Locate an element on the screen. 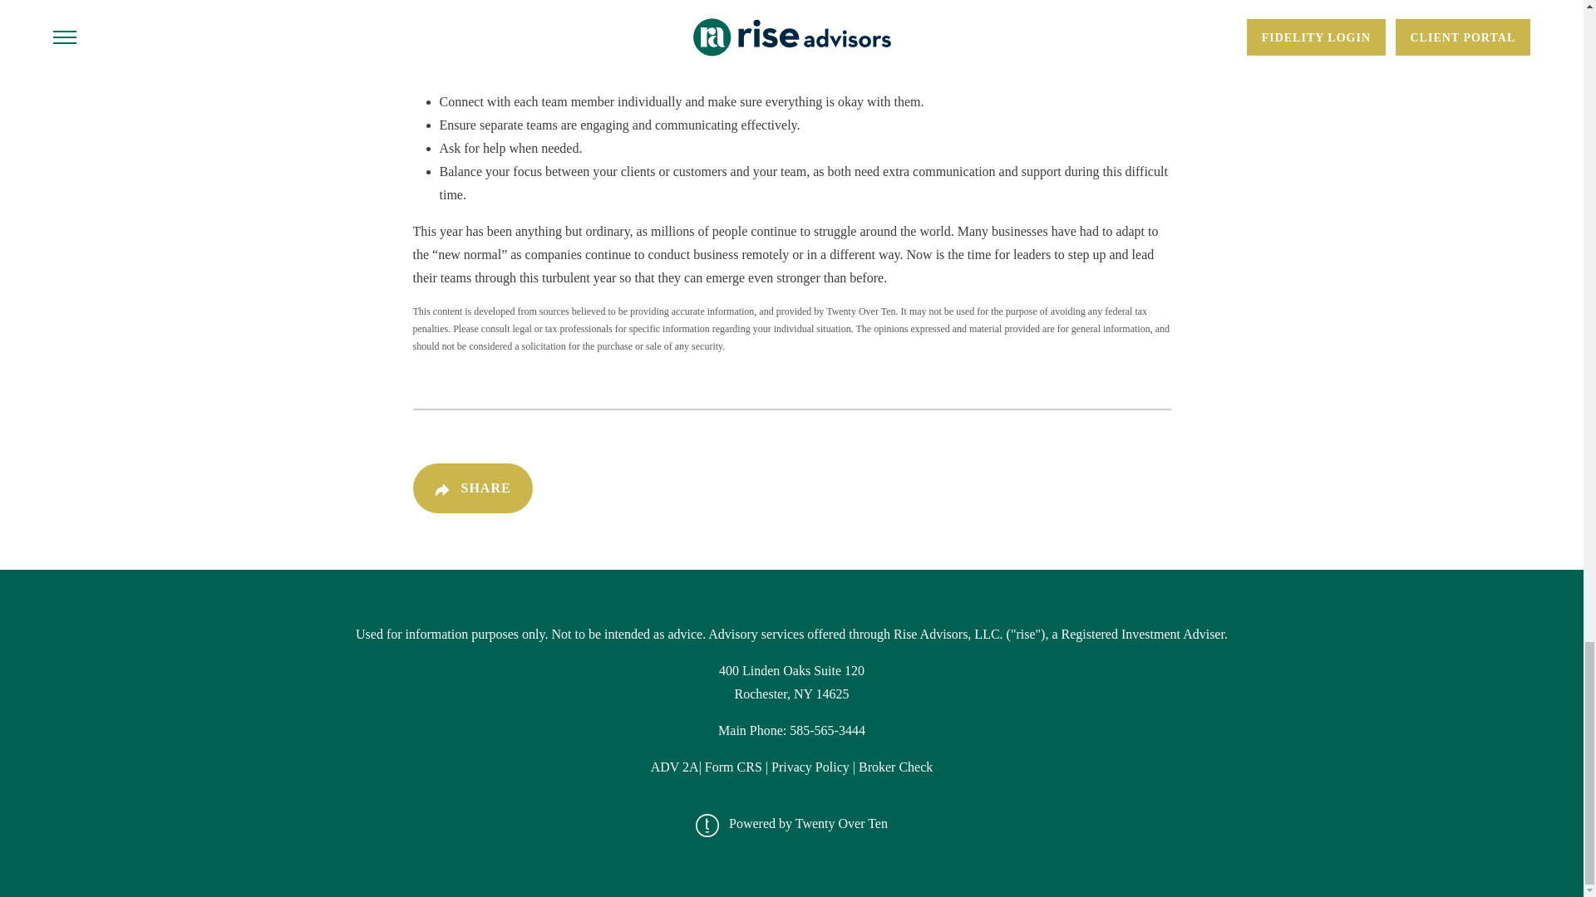 The width and height of the screenshot is (1596, 897). SHARE is located at coordinates (471, 488).